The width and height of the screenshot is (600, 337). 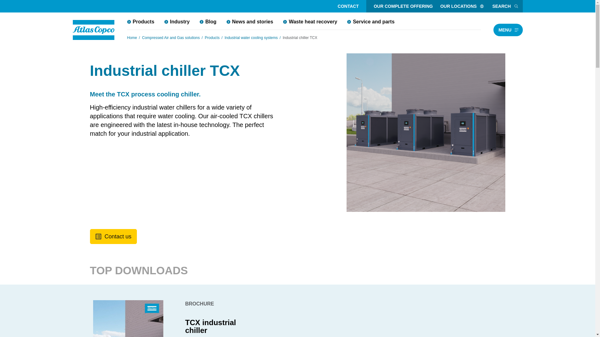 I want to click on SEARCH, so click(x=505, y=6).